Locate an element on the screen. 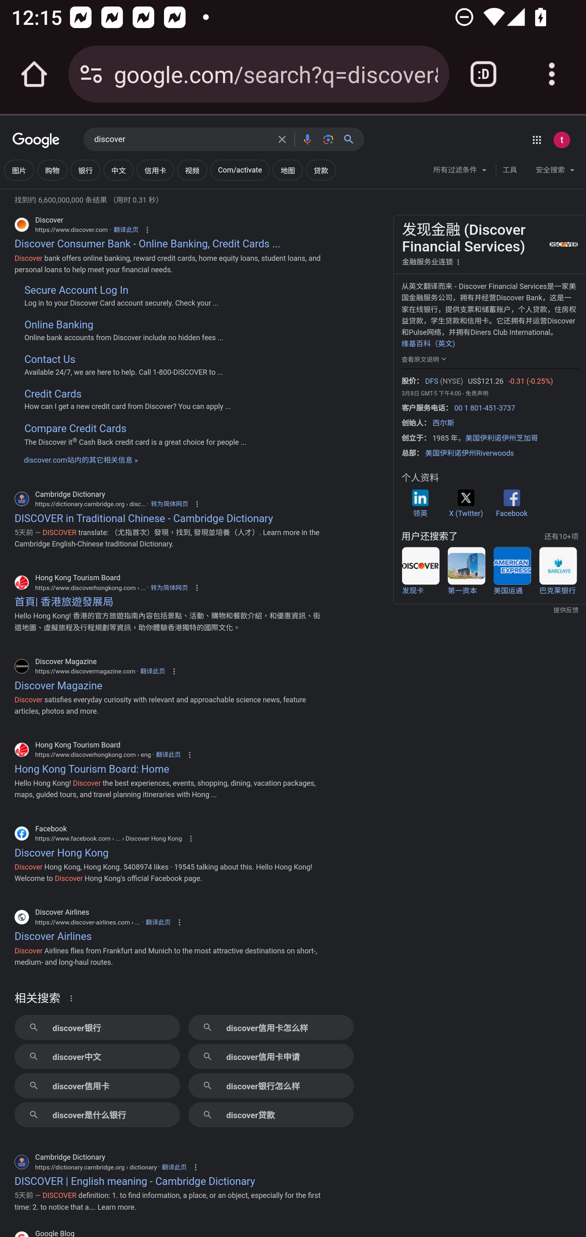 This screenshot has height=1237, width=586. 翻译此页 is located at coordinates (126, 230).